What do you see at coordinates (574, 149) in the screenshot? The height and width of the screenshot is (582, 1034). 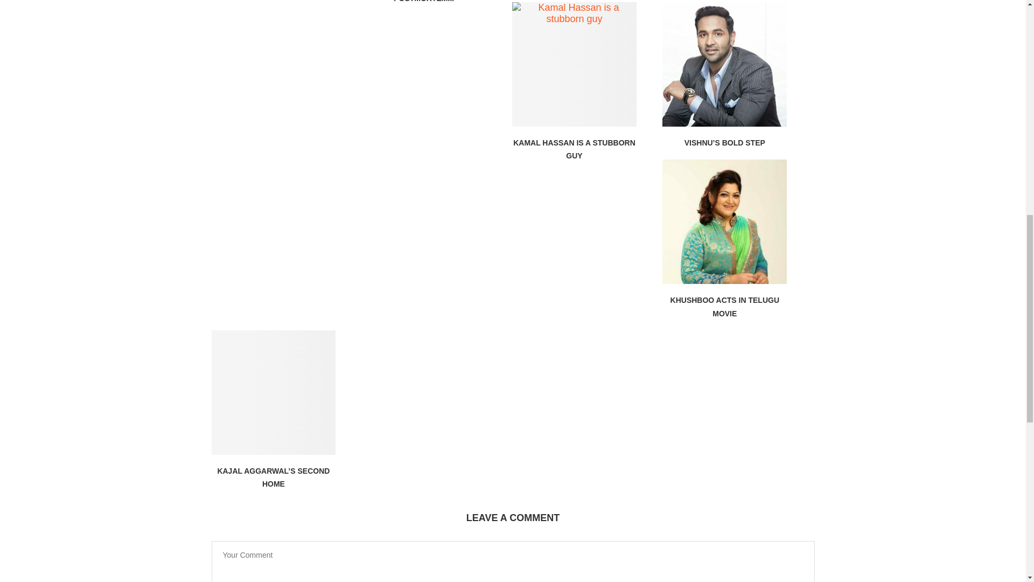 I see `KAMAL HASSAN IS A STUBBORN GUY` at bounding box center [574, 149].